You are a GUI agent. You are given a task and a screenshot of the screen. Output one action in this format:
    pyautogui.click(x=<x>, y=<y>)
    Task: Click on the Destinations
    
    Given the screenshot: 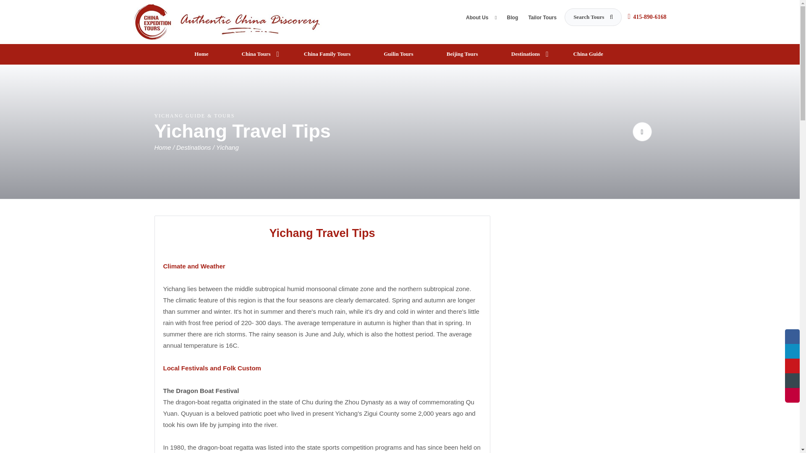 What is the action you would take?
    pyautogui.click(x=194, y=147)
    